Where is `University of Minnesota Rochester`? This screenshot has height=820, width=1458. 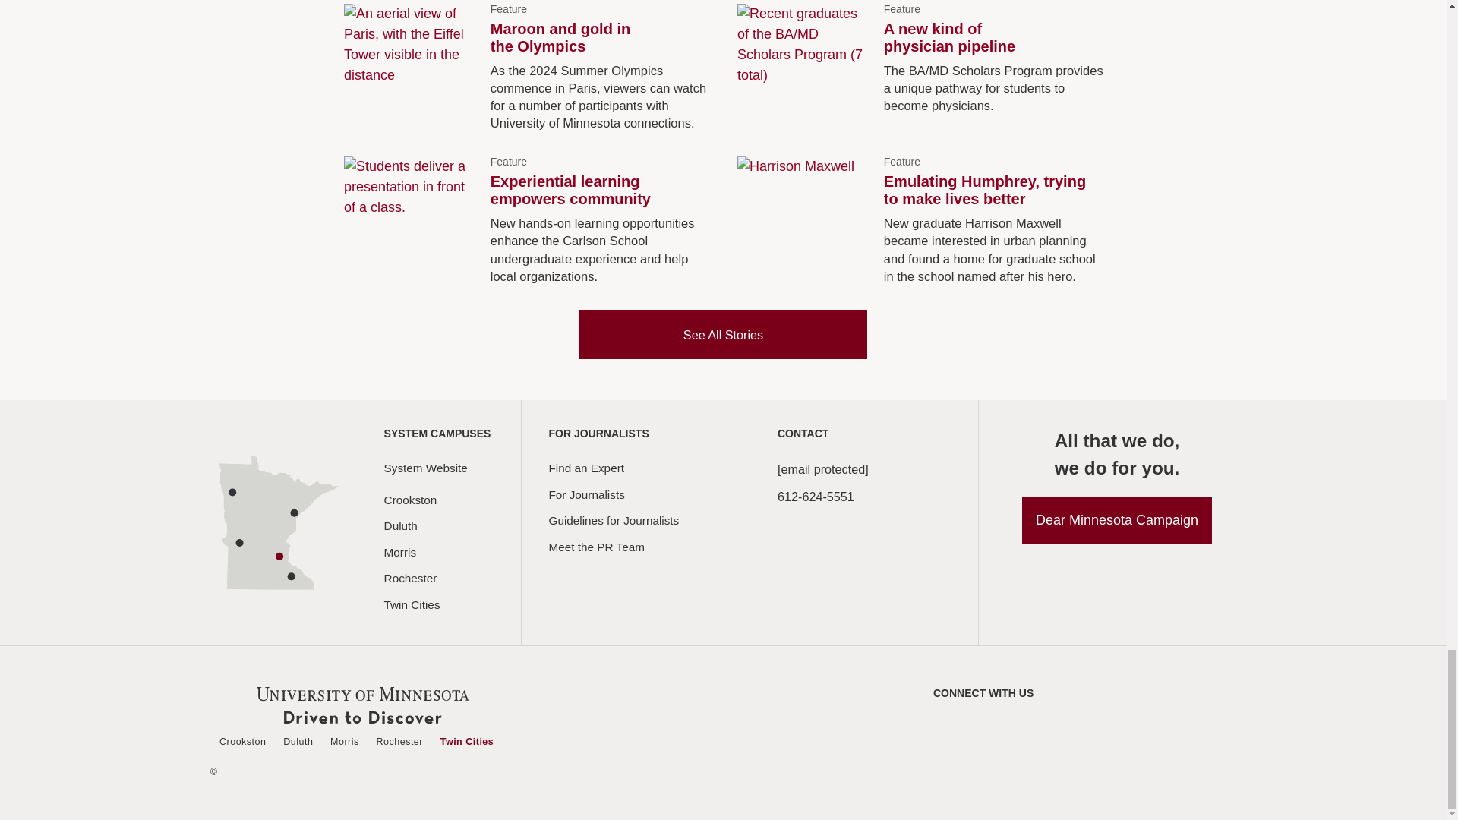 University of Minnesota Rochester is located at coordinates (257, 518).